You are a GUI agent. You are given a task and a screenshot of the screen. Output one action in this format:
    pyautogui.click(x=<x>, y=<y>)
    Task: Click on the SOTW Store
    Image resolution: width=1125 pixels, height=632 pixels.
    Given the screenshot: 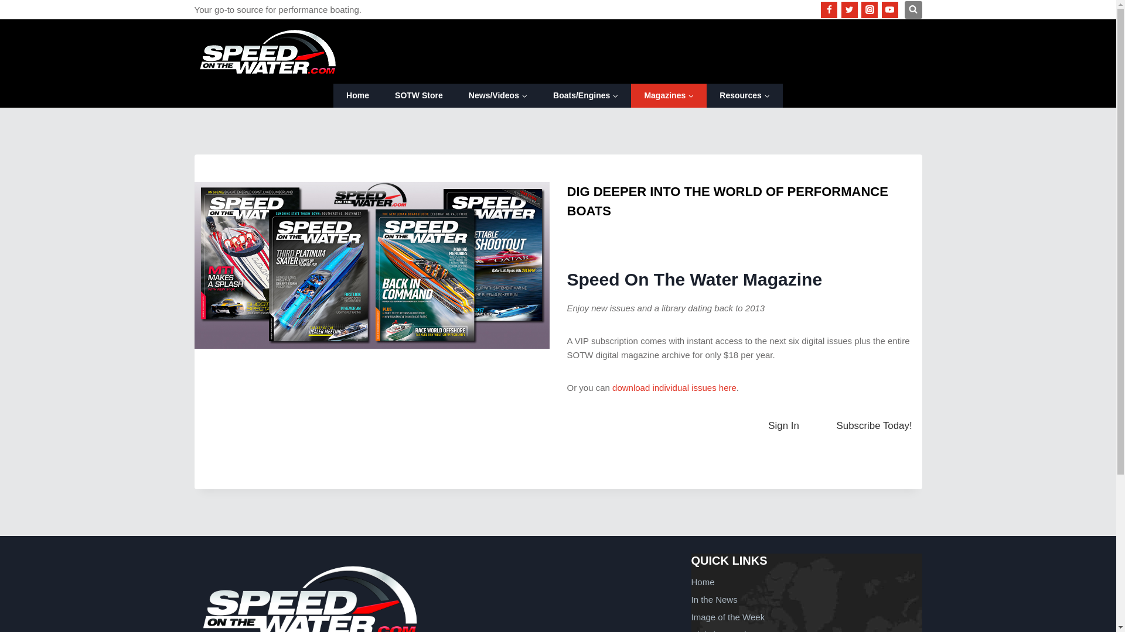 What is the action you would take?
    pyautogui.click(x=418, y=95)
    